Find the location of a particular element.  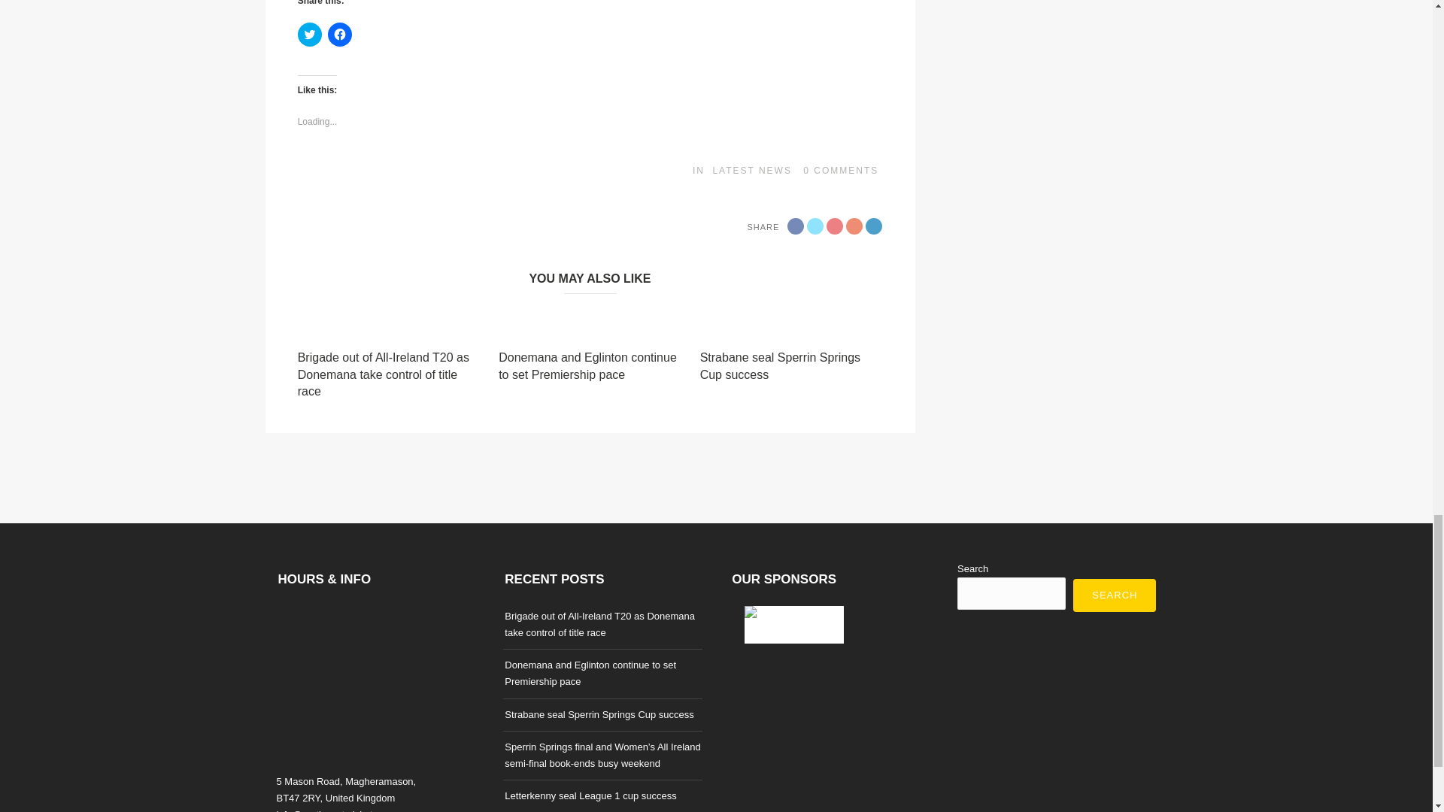

Pinterest is located at coordinates (854, 226).